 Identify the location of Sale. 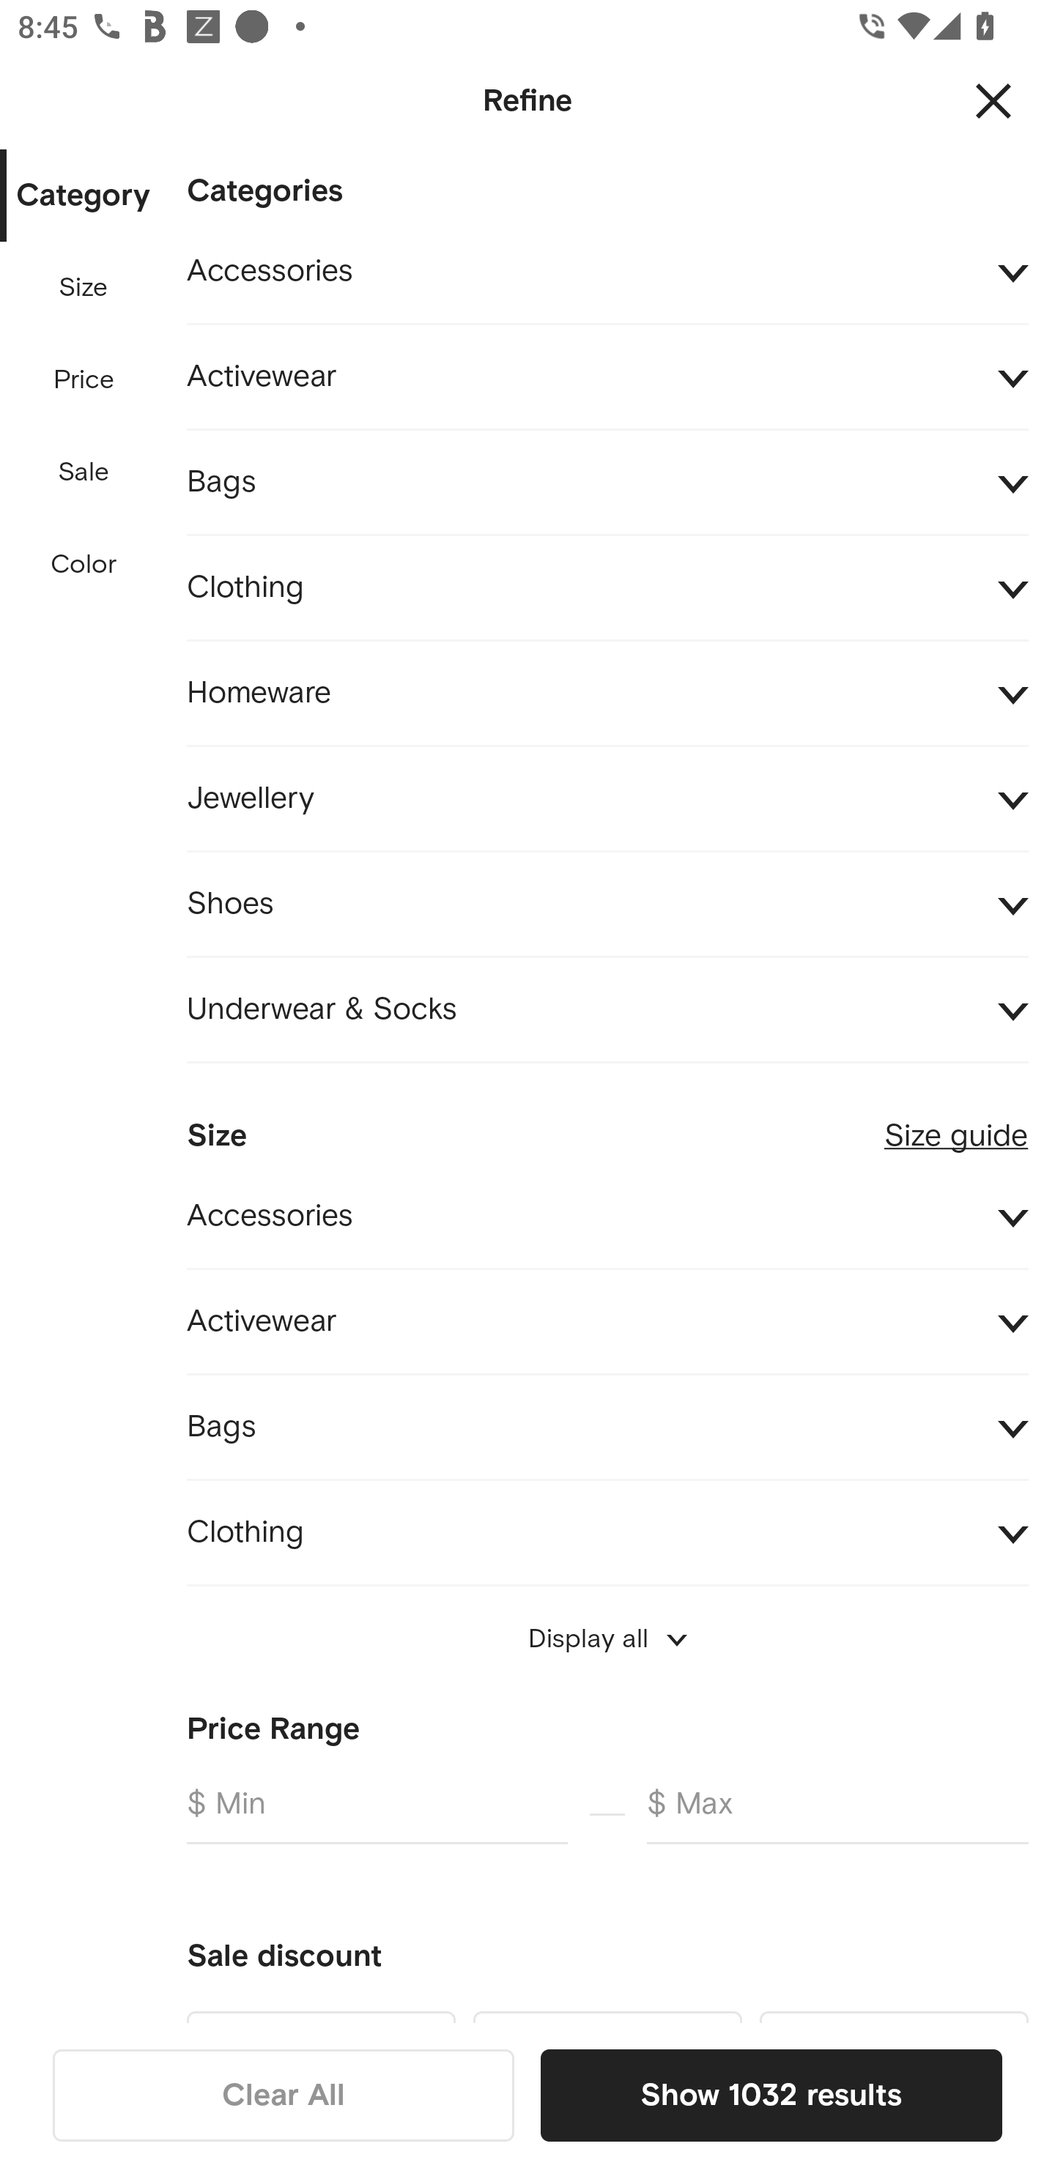
(83, 473).